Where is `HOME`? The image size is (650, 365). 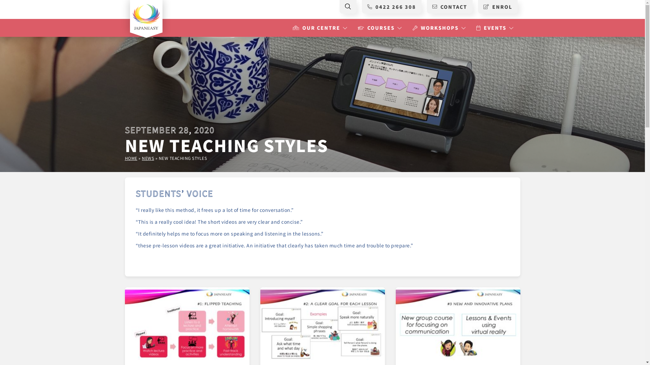
HOME is located at coordinates (131, 158).